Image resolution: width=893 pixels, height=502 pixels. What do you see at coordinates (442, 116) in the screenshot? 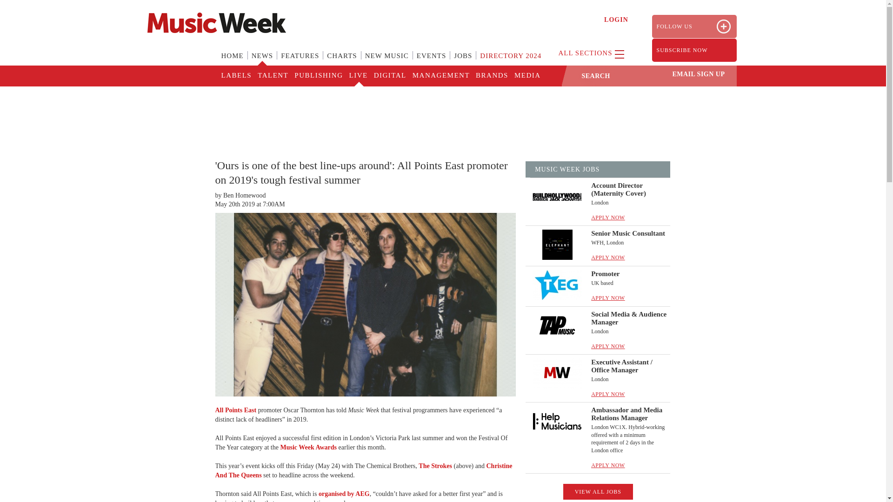
I see `3rd party ad content` at bounding box center [442, 116].